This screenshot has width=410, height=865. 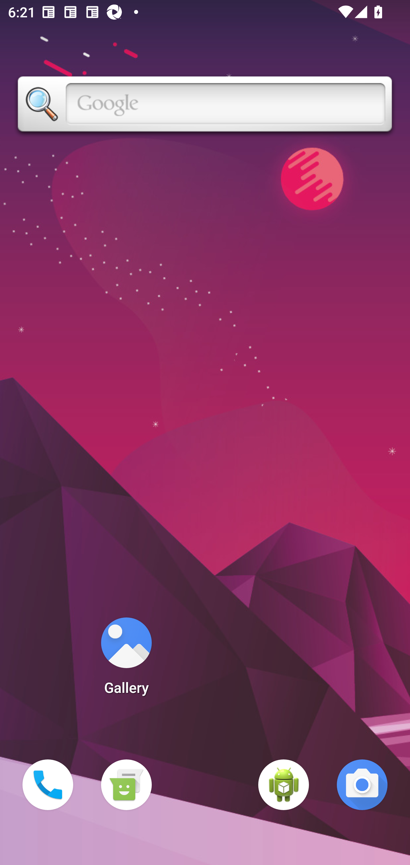 What do you see at coordinates (126, 785) in the screenshot?
I see `Messaging` at bounding box center [126, 785].